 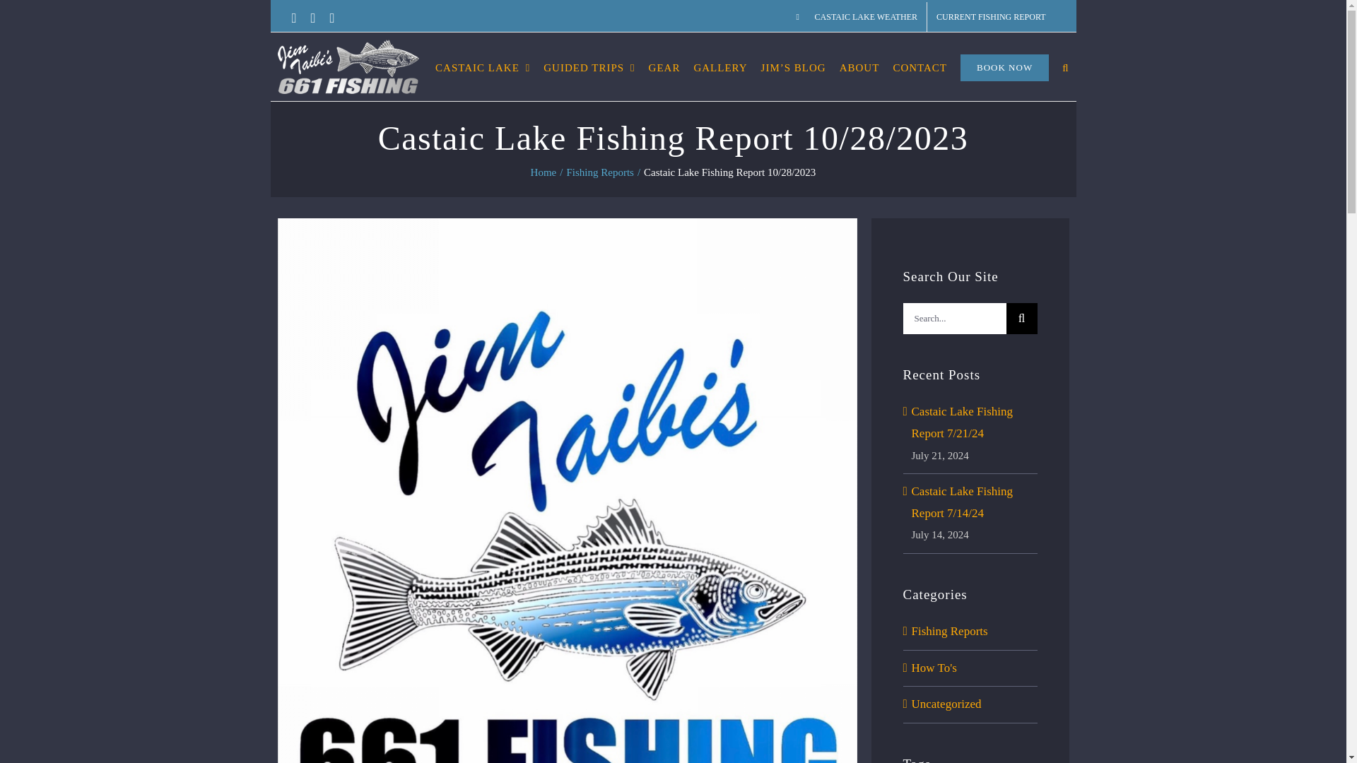 What do you see at coordinates (857, 17) in the screenshot?
I see `CASTAIC LAKE WEATHER` at bounding box center [857, 17].